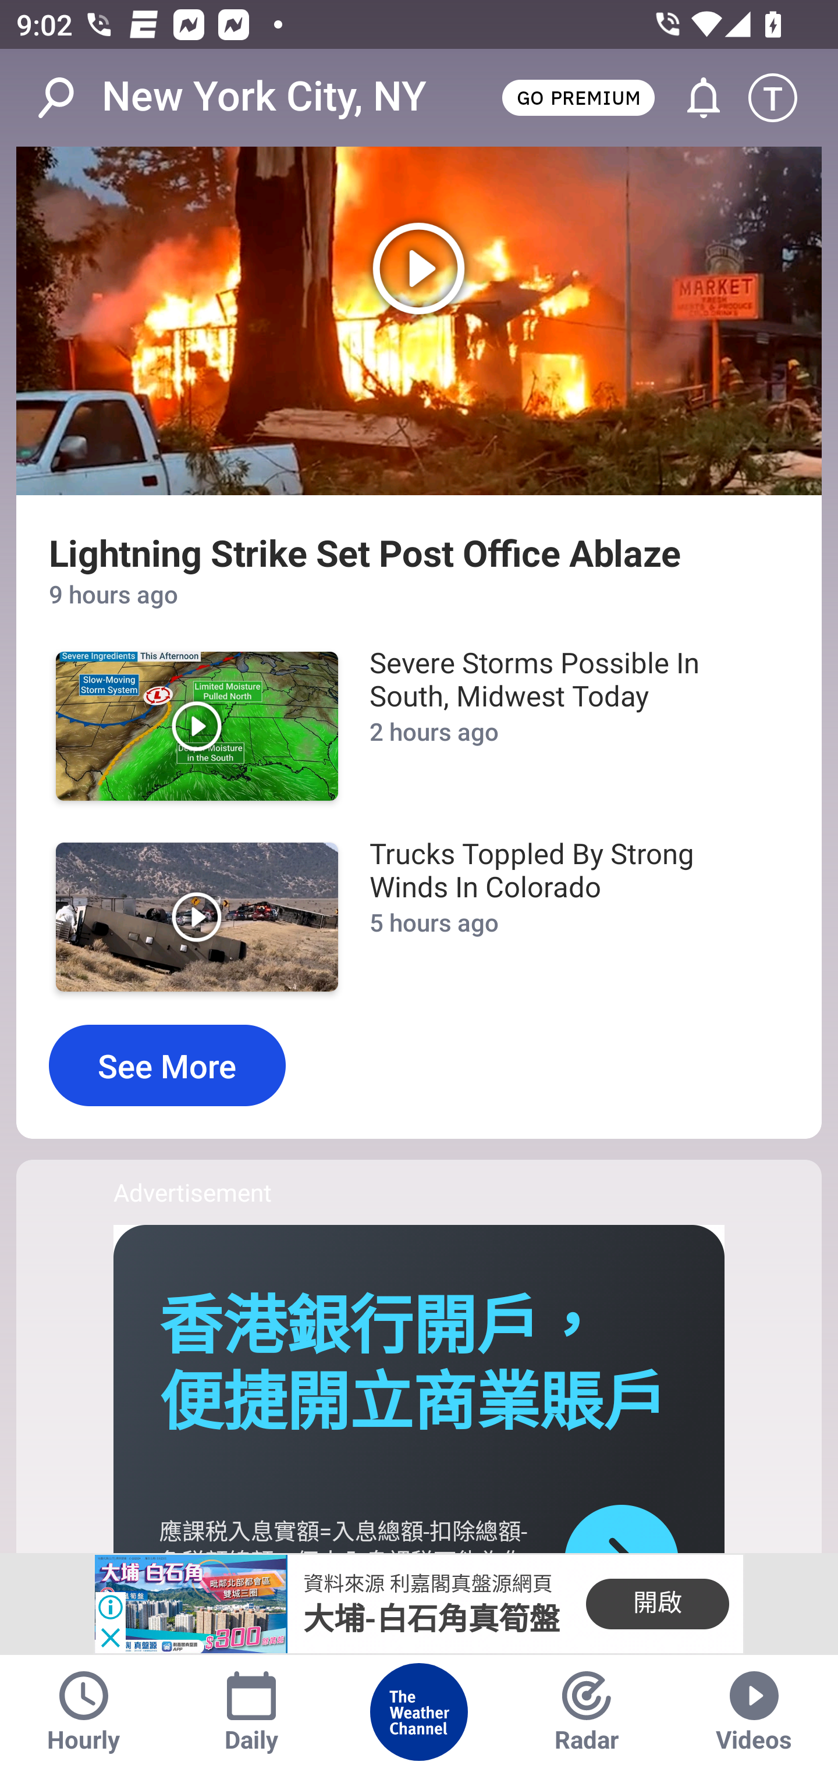  Describe the element at coordinates (413, 1364) in the screenshot. I see `香港銀行開戶， 便捷開立商業賬戶 香港銀行開戶， 便捷開立商業賬戶` at that location.